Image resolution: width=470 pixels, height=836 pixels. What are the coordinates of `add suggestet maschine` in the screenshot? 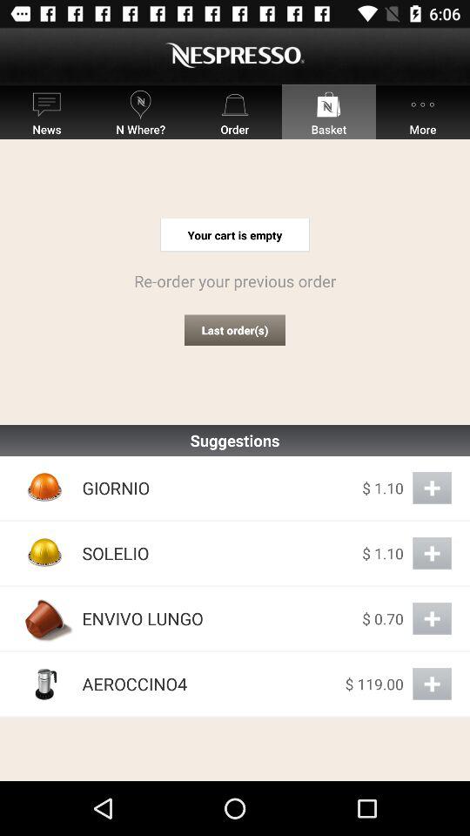 It's located at (432, 684).